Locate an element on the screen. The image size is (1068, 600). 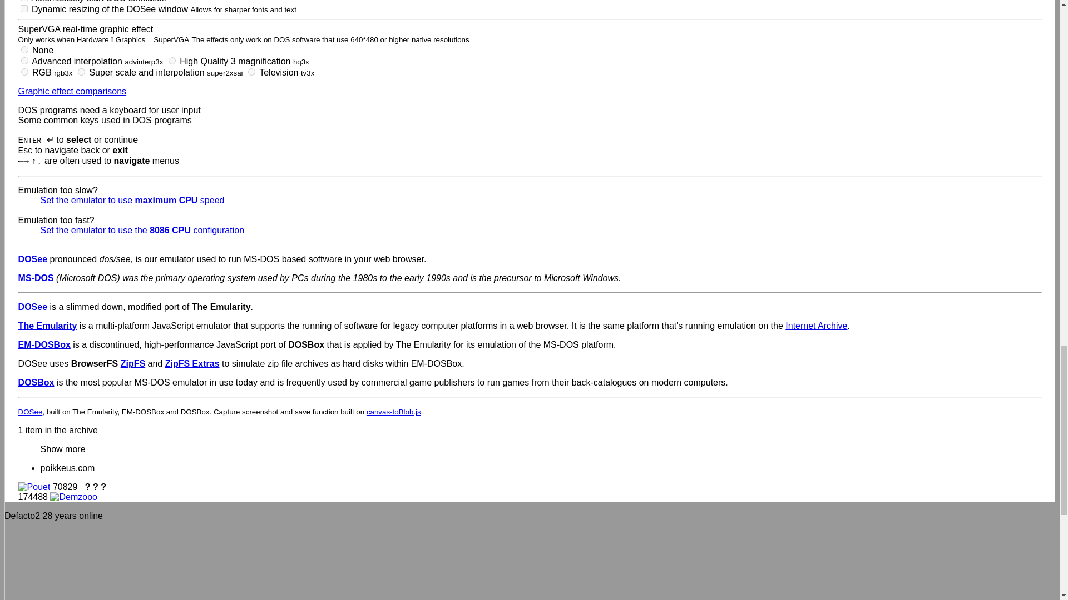
on is located at coordinates (23, 8).